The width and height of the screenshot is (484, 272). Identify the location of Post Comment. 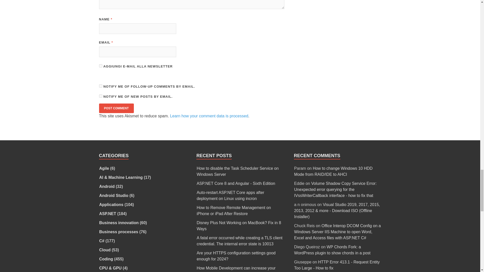
(116, 108).